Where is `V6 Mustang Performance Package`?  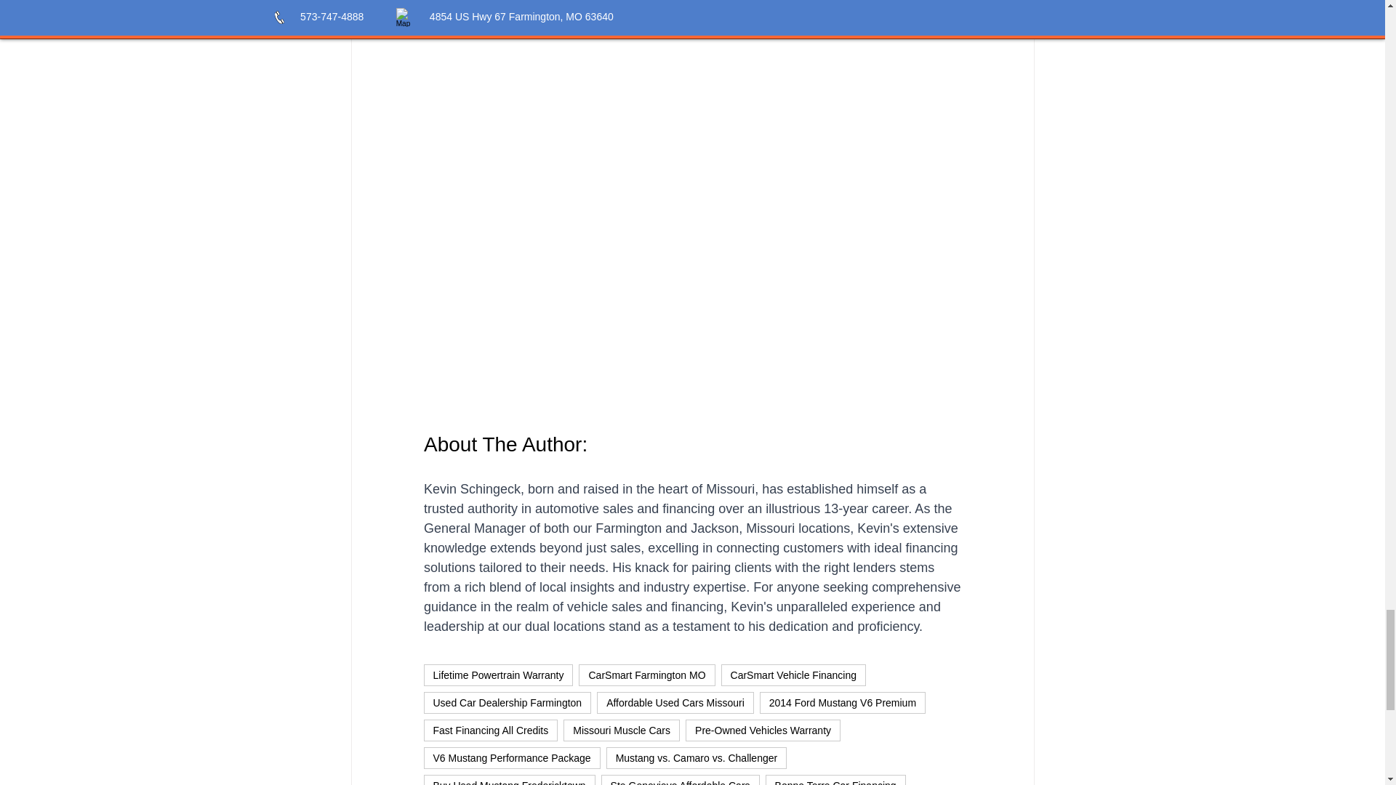
V6 Mustang Performance Package is located at coordinates (511, 758).